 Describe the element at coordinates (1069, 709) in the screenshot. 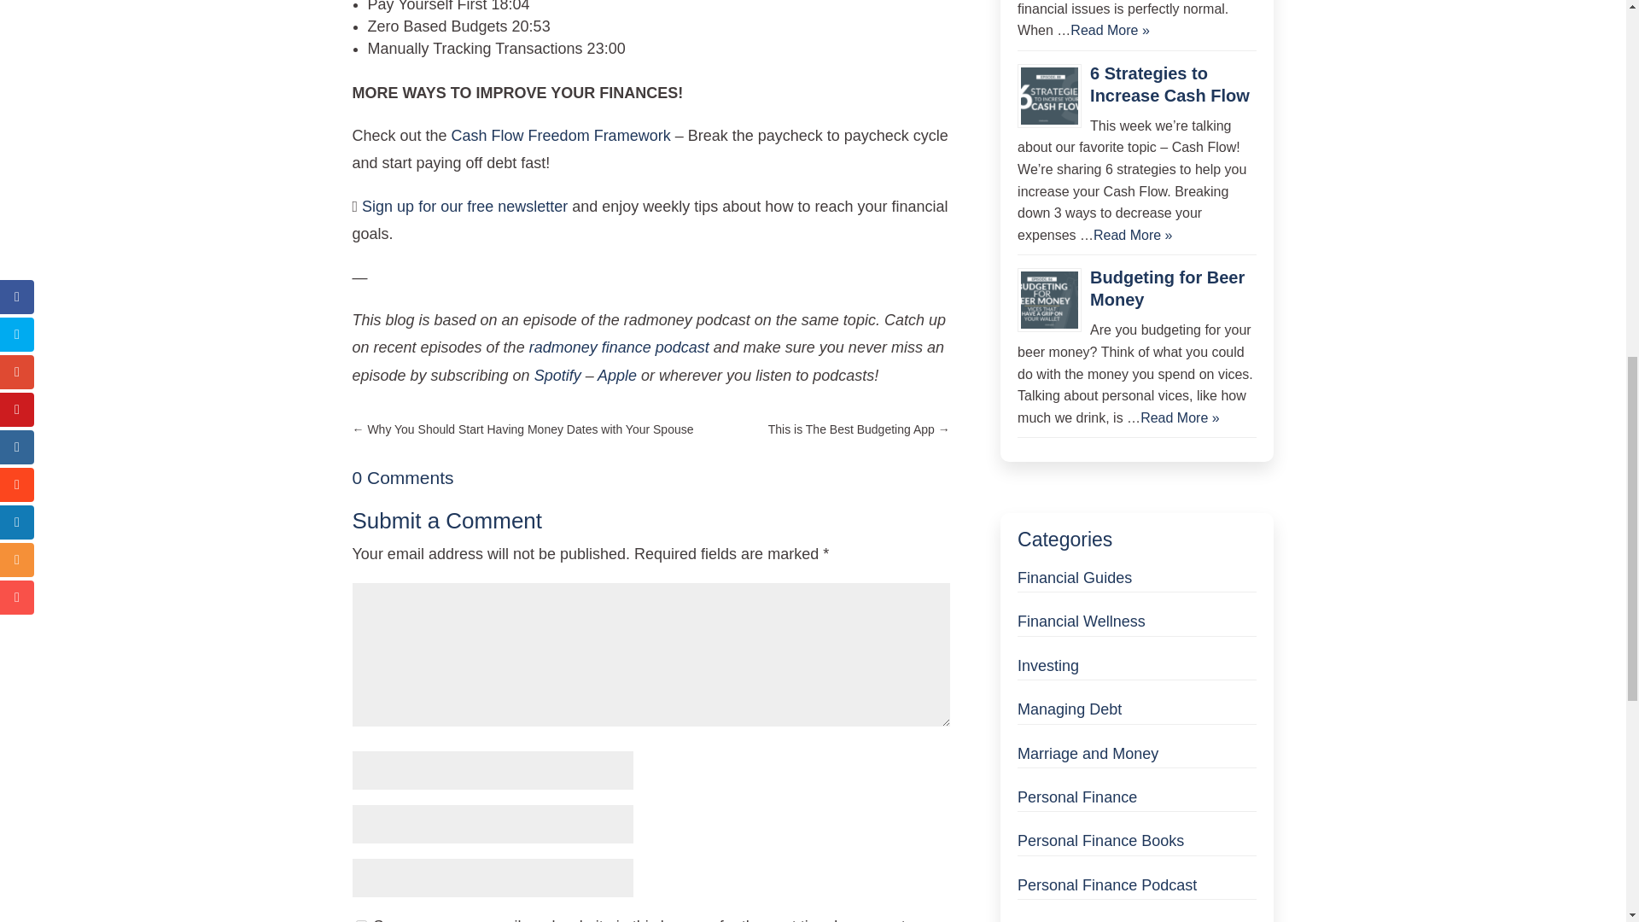

I see `Managing Debt` at that location.